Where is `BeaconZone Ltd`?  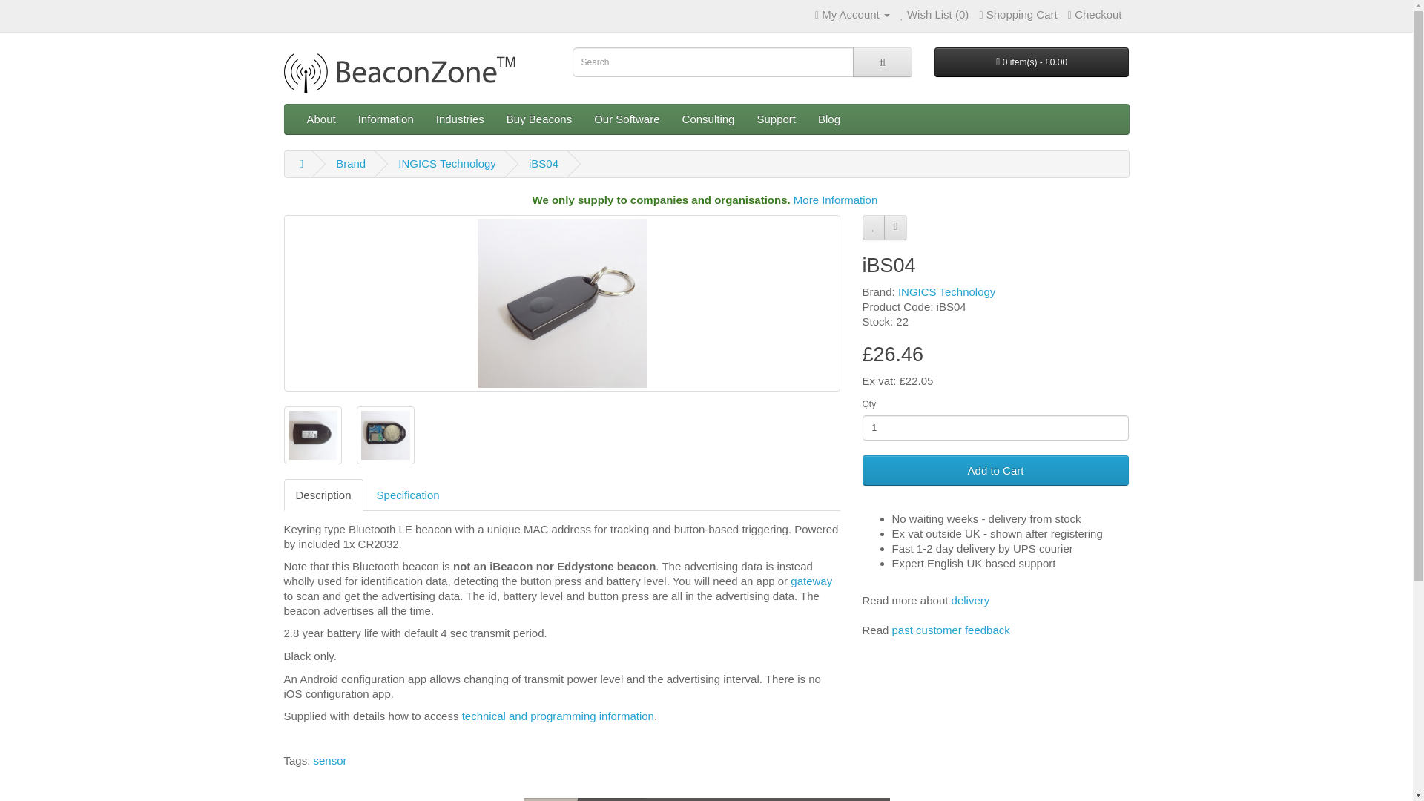
BeaconZone Ltd is located at coordinates (417, 71).